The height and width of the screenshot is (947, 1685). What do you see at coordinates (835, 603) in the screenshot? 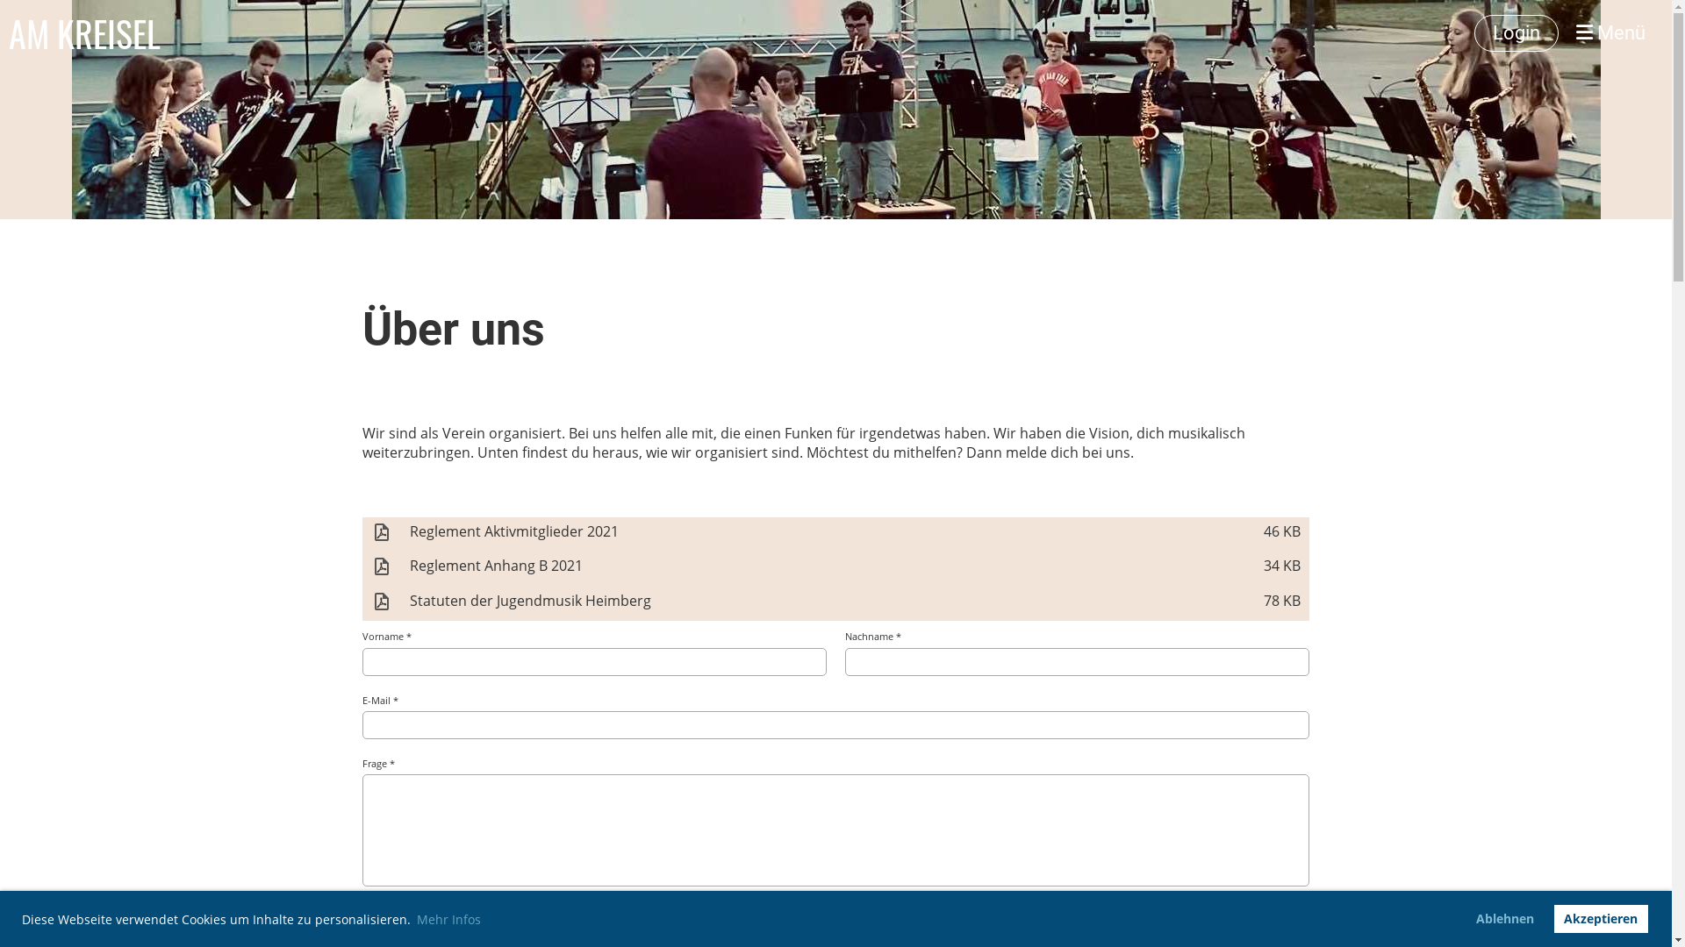
I see `Statuten der Jugendmusik Heimberg 78 KB` at bounding box center [835, 603].